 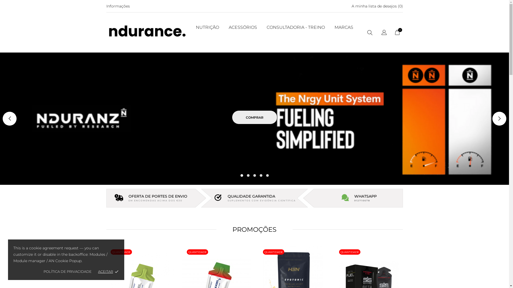 What do you see at coordinates (296, 27) in the screenshot?
I see `CONSULTADORIA - TREINO` at bounding box center [296, 27].